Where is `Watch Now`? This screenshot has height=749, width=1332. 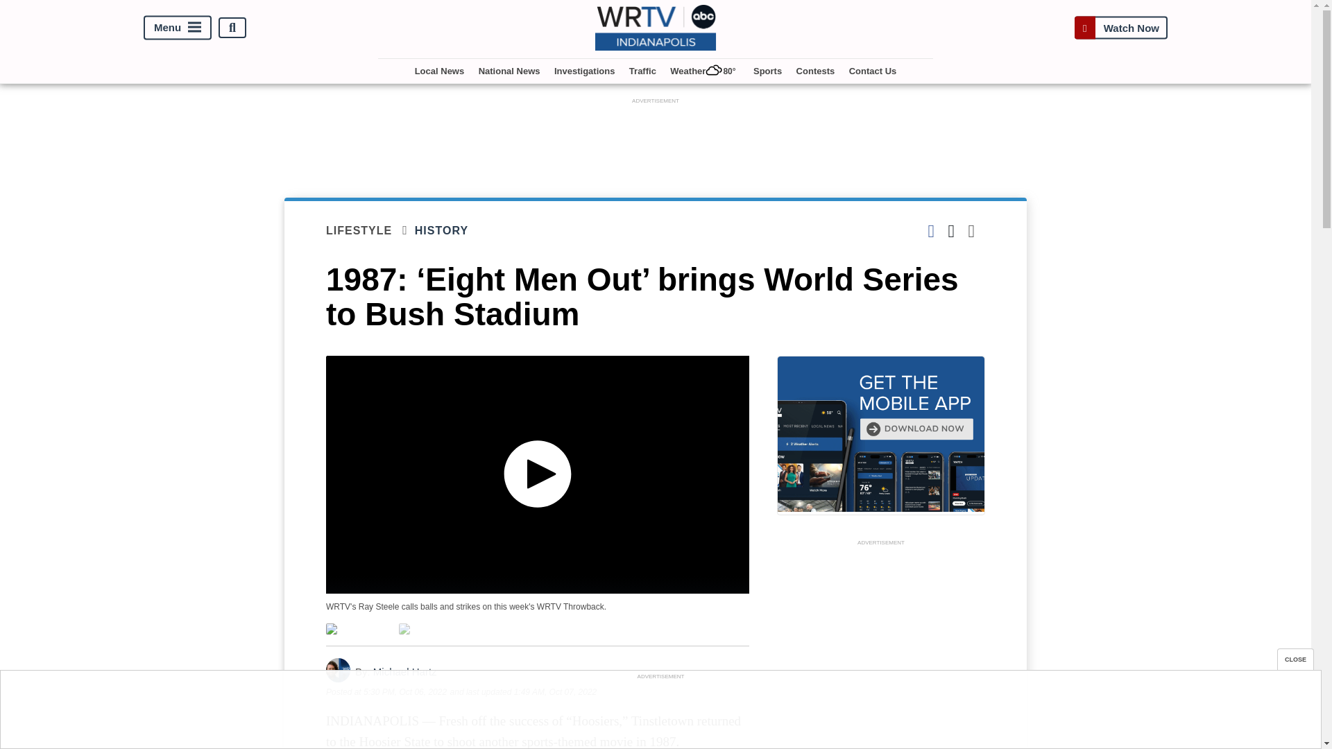
Watch Now is located at coordinates (1120, 28).